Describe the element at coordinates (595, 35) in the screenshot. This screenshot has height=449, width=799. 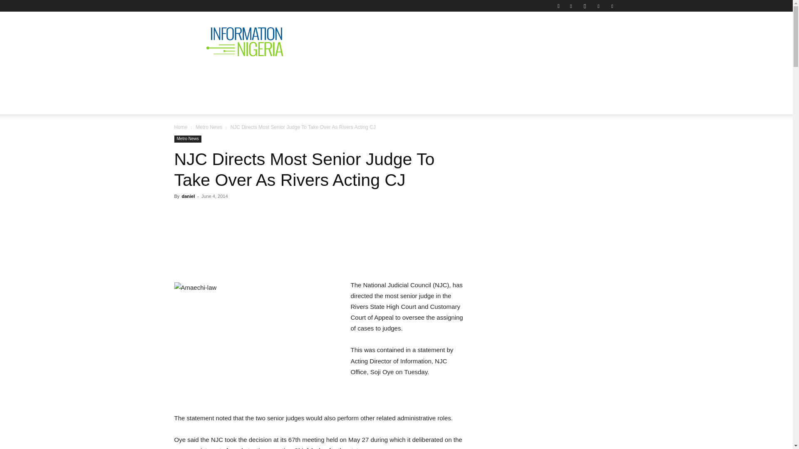
I see `Search` at that location.